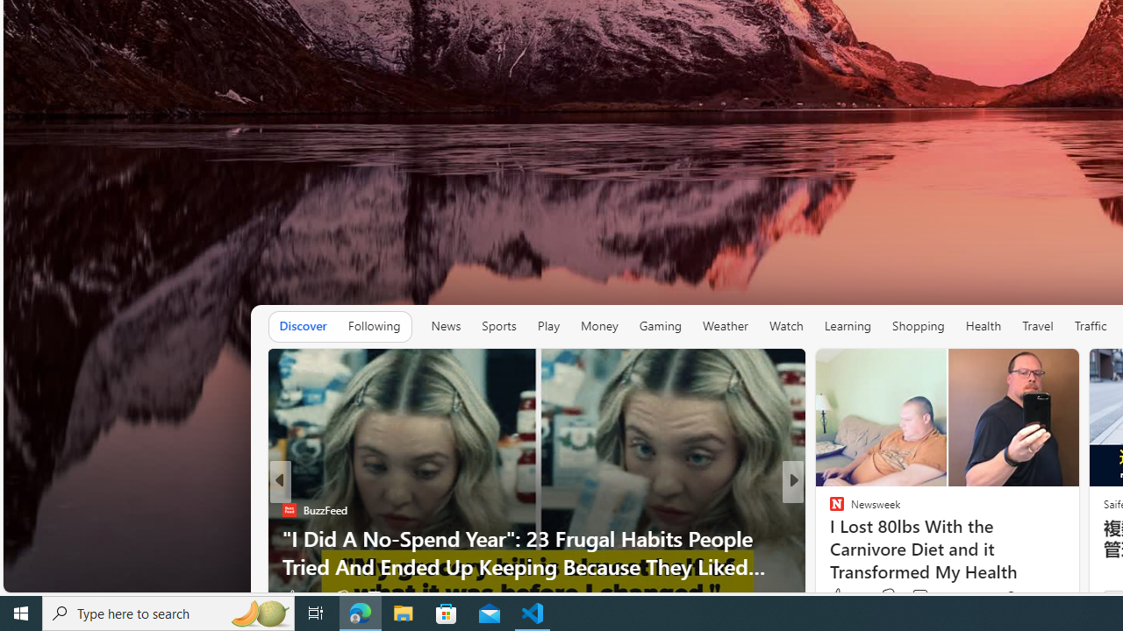 The height and width of the screenshot is (631, 1123). What do you see at coordinates (923, 597) in the screenshot?
I see `View comments 31 Comment` at bounding box center [923, 597].